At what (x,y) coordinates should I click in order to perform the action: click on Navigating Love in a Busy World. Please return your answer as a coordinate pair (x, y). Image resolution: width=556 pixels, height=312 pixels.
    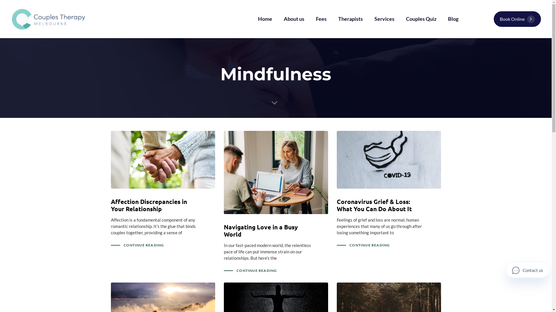
    Looking at the image, I should click on (261, 231).